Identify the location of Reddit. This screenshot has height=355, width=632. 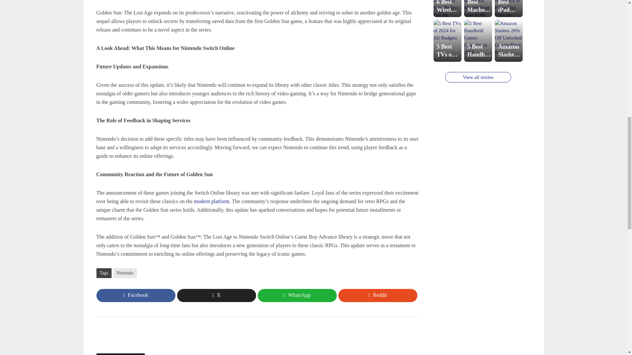
(378, 296).